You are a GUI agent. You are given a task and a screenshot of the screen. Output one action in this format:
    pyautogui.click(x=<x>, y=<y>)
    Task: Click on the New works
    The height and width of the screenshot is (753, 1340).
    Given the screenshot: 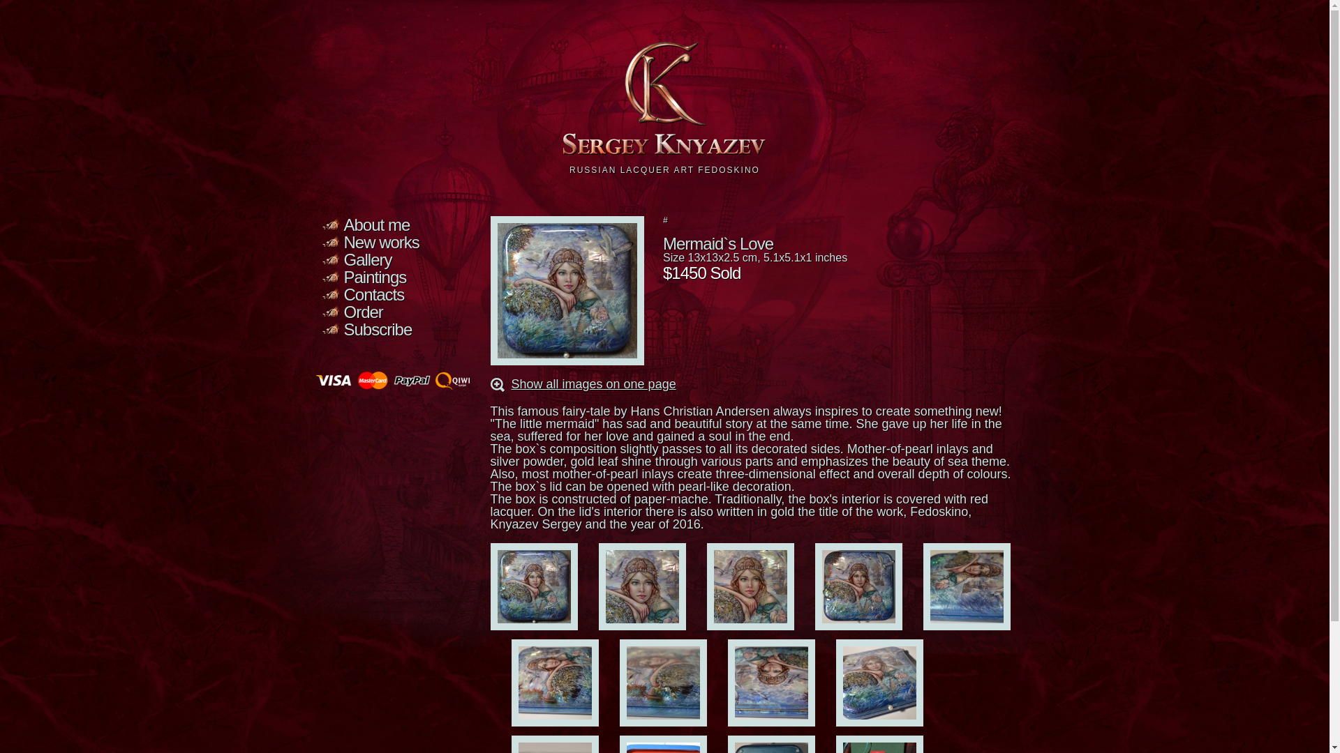 What is the action you would take?
    pyautogui.click(x=380, y=241)
    